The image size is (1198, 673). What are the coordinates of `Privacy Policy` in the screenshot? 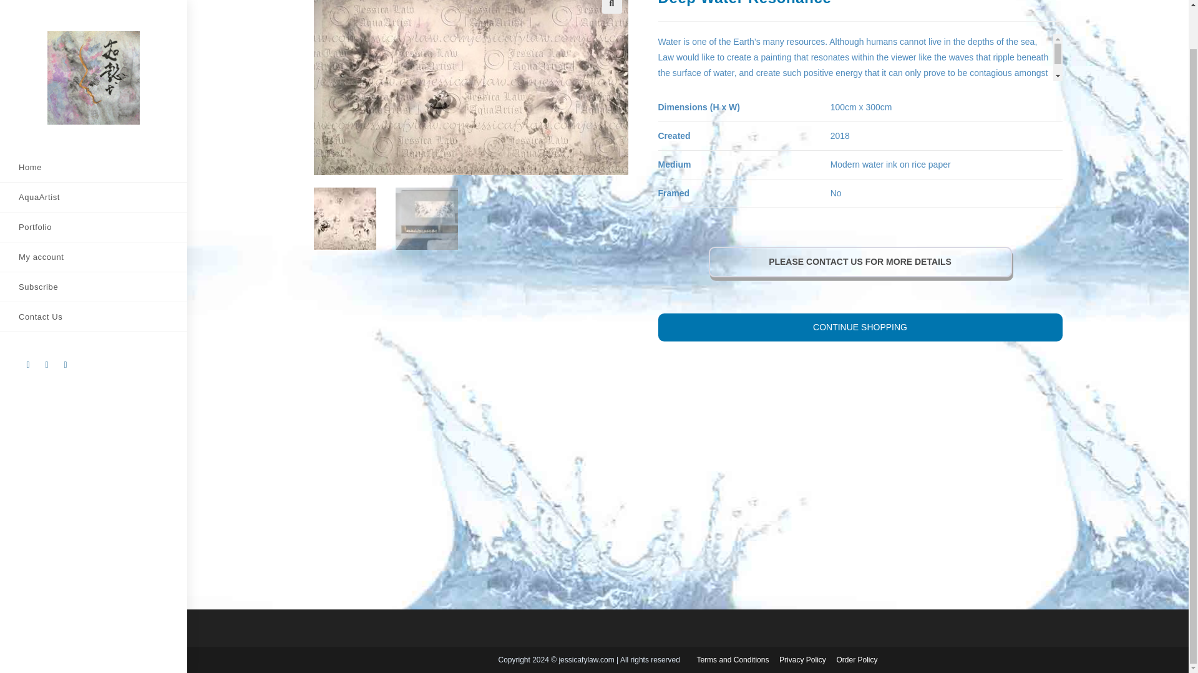 It's located at (802, 659).